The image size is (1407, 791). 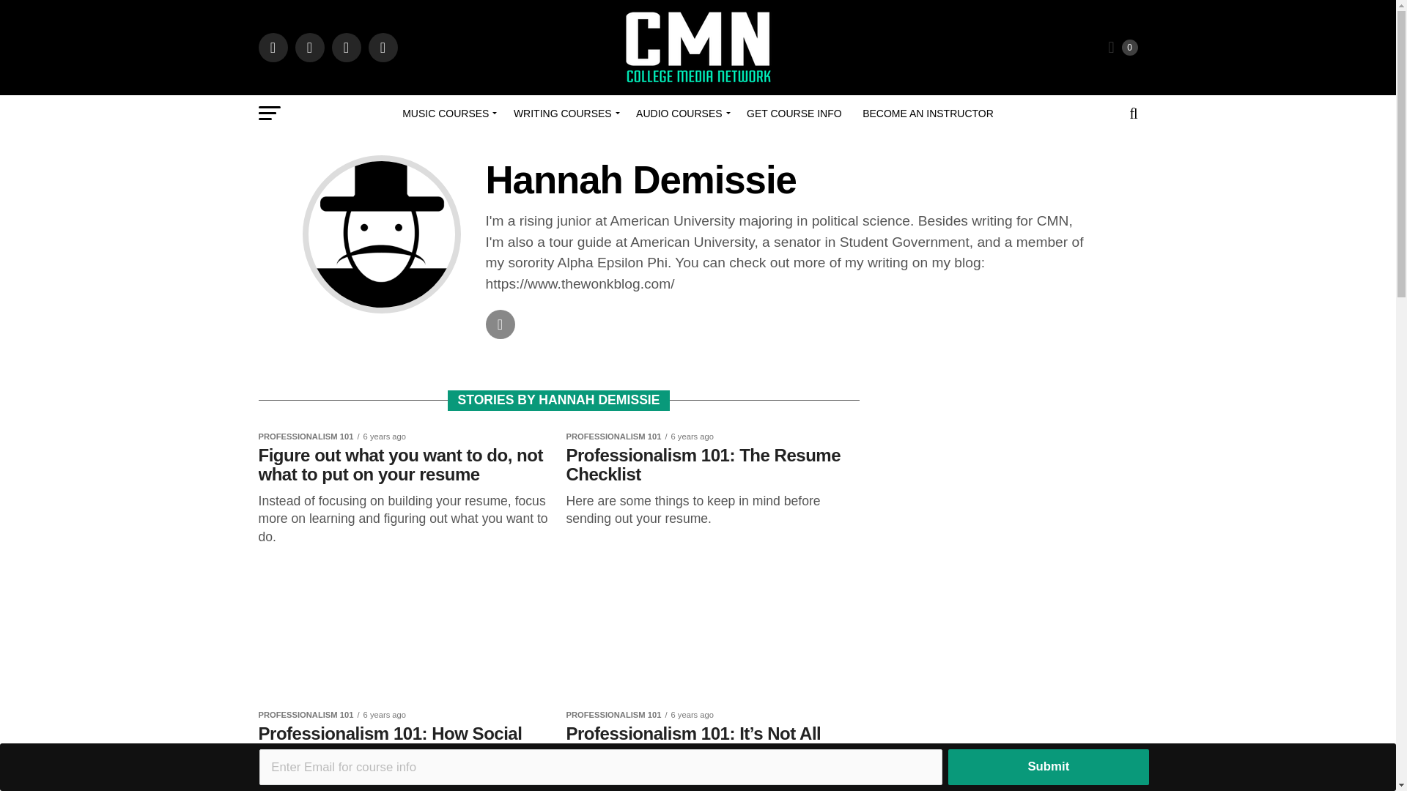 I want to click on MUSIC COURSES, so click(x=447, y=113).